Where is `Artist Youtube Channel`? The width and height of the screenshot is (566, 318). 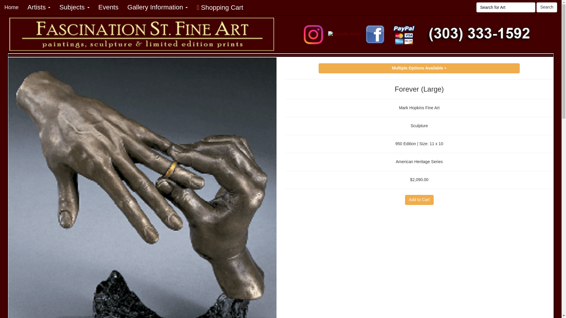 Artist Youtube Channel is located at coordinates (344, 34).